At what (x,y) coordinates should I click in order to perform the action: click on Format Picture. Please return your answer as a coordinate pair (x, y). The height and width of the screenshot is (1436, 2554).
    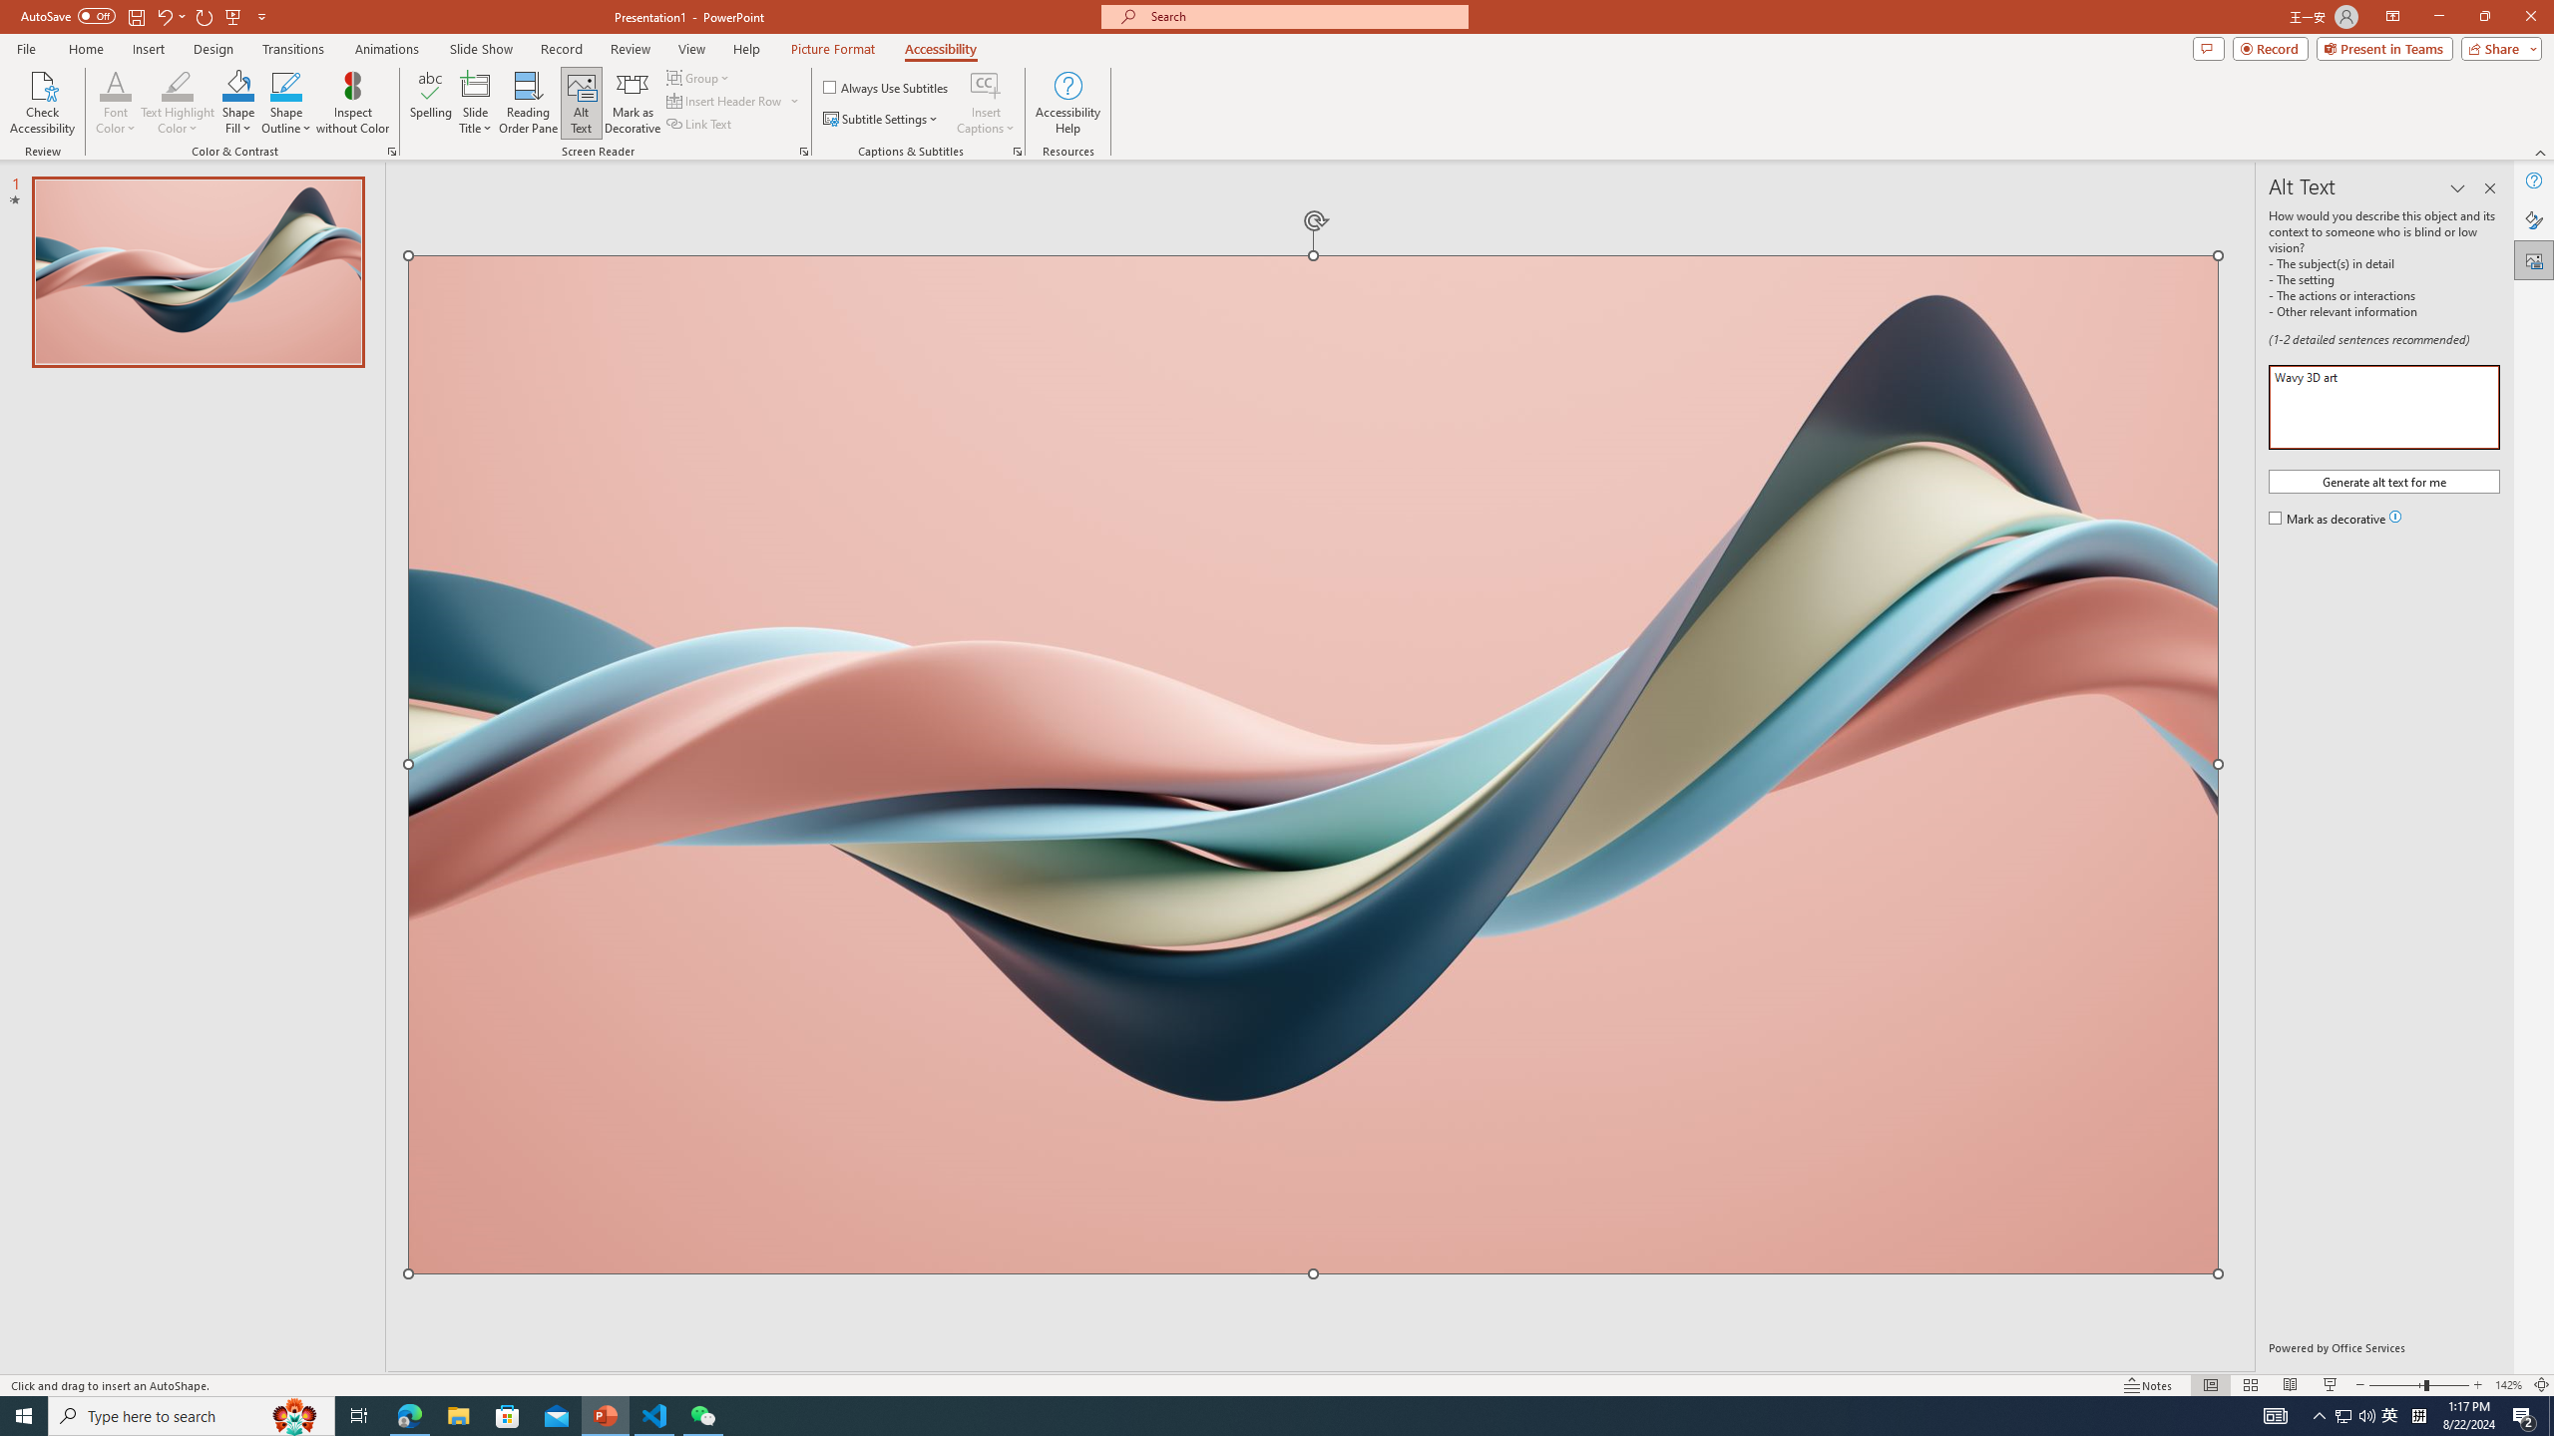
    Looking at the image, I should click on (2534, 219).